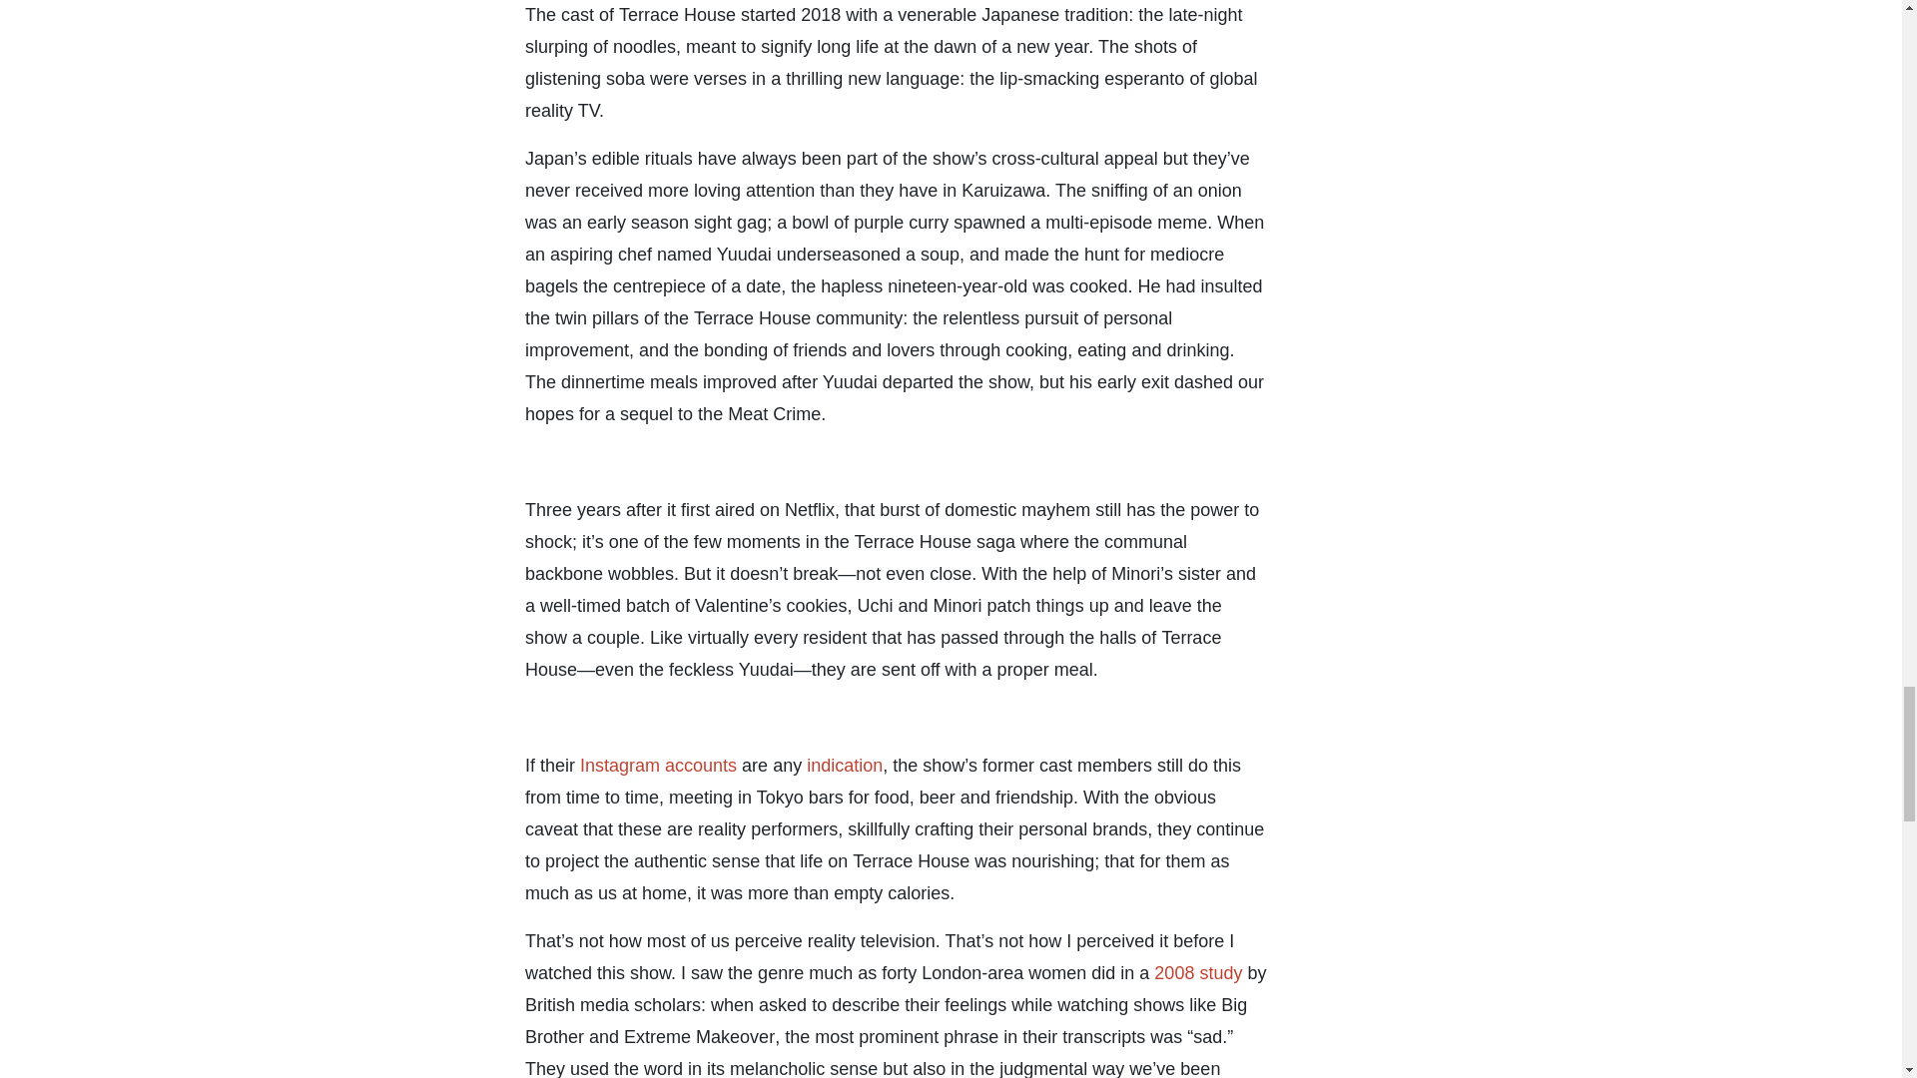  What do you see at coordinates (658, 765) in the screenshot?
I see `Instagram accounts` at bounding box center [658, 765].